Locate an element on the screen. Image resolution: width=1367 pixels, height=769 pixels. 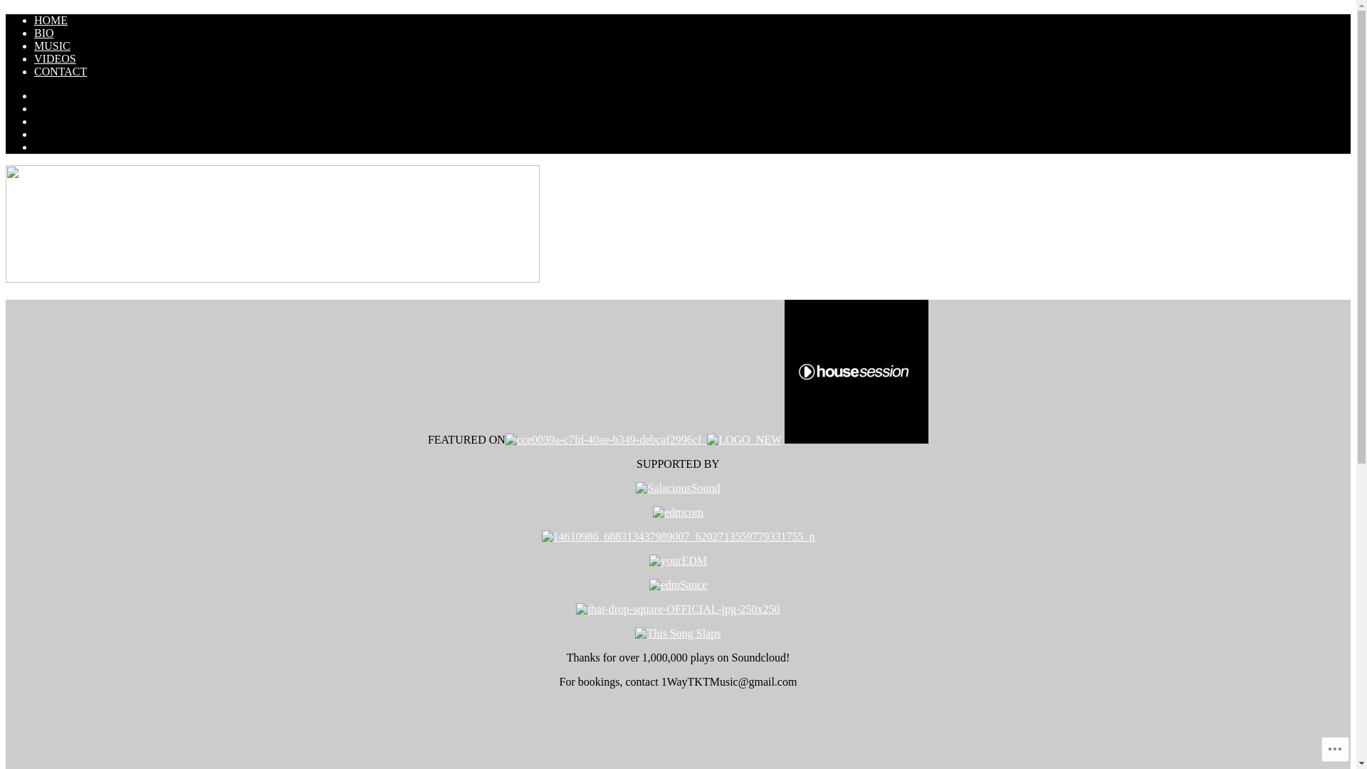
HOME is located at coordinates (51, 20).